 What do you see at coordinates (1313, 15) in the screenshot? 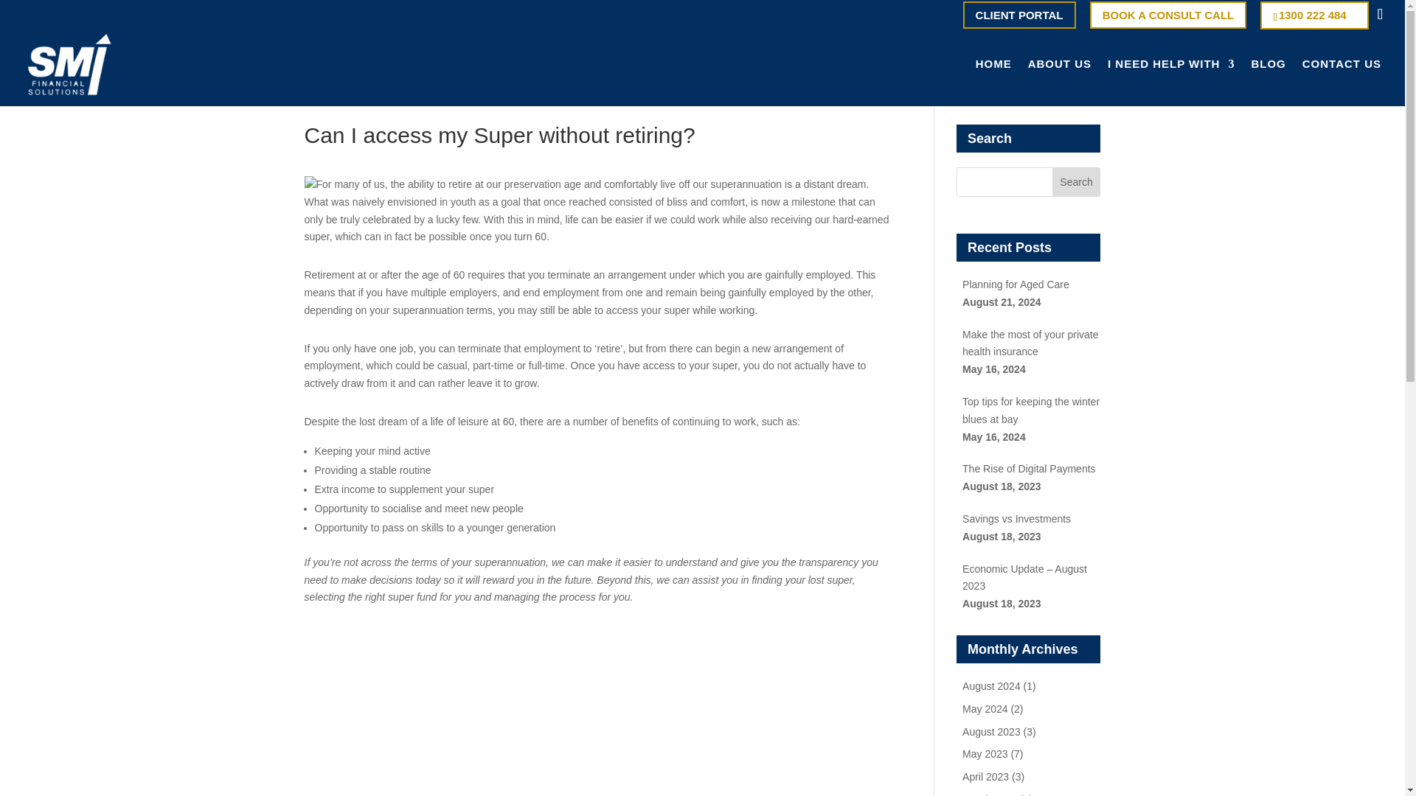
I see `1300 222 484` at bounding box center [1313, 15].